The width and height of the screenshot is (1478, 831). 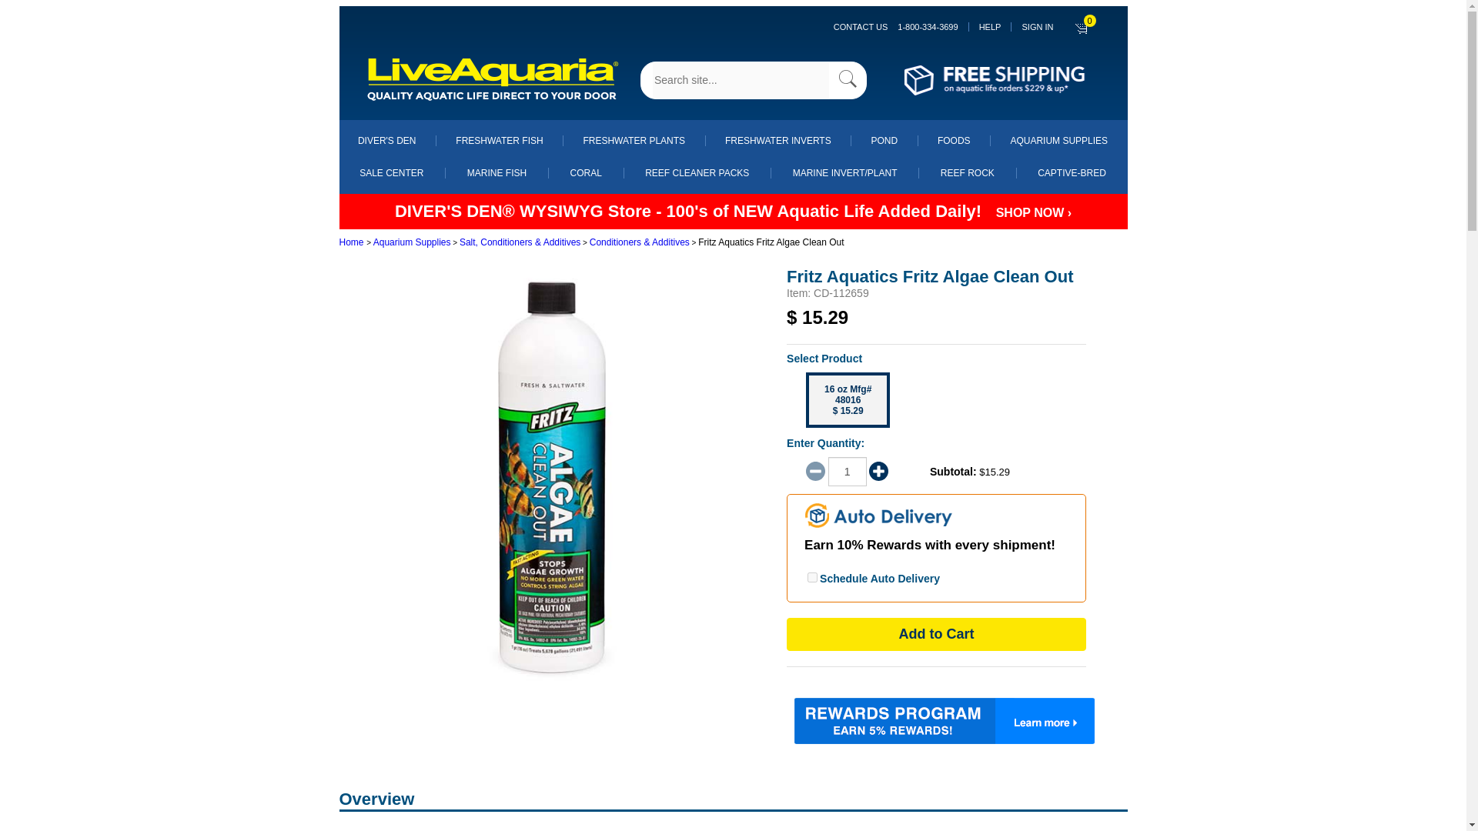 What do you see at coordinates (496, 173) in the screenshot?
I see `Marine Fish` at bounding box center [496, 173].